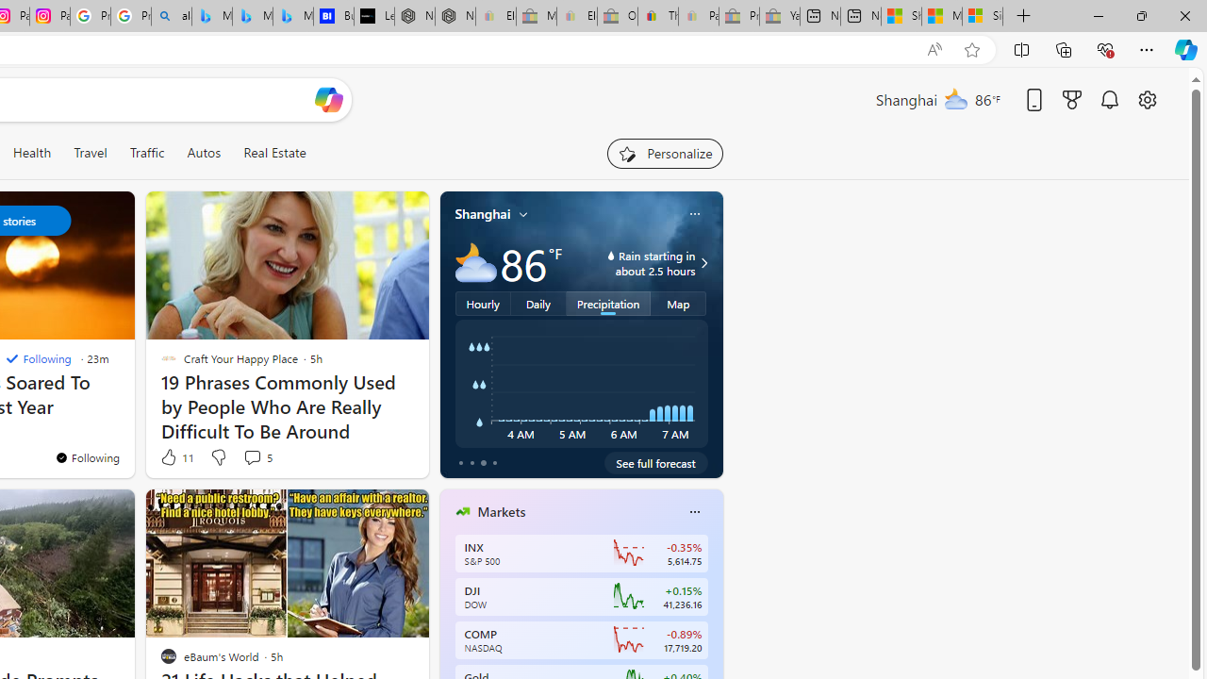 The height and width of the screenshot is (679, 1207). What do you see at coordinates (256, 456) in the screenshot?
I see `View comments 5 Comment` at bounding box center [256, 456].